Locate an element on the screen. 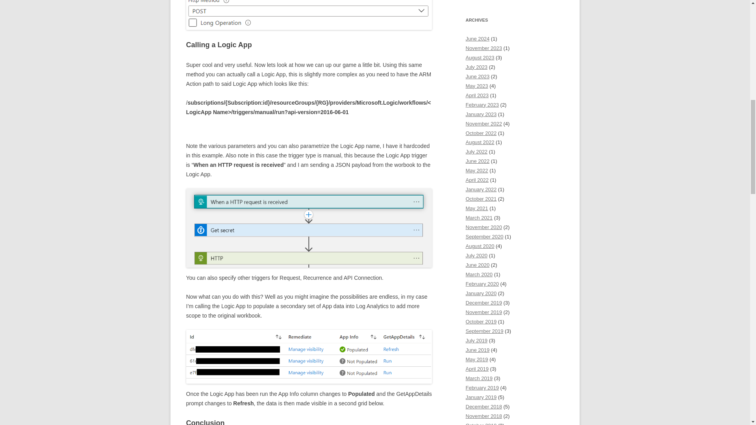 Image resolution: width=756 pixels, height=425 pixels. January 2023 is located at coordinates (481, 114).